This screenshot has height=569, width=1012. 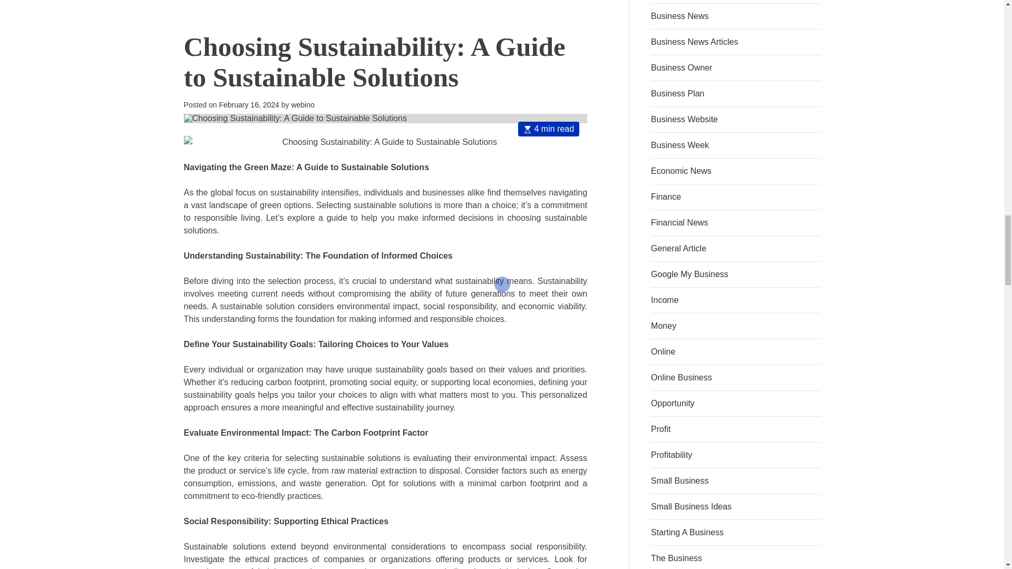 I want to click on Expert Turnkey Home Builders Your Key to Dream Homes, so click(x=385, y=6).